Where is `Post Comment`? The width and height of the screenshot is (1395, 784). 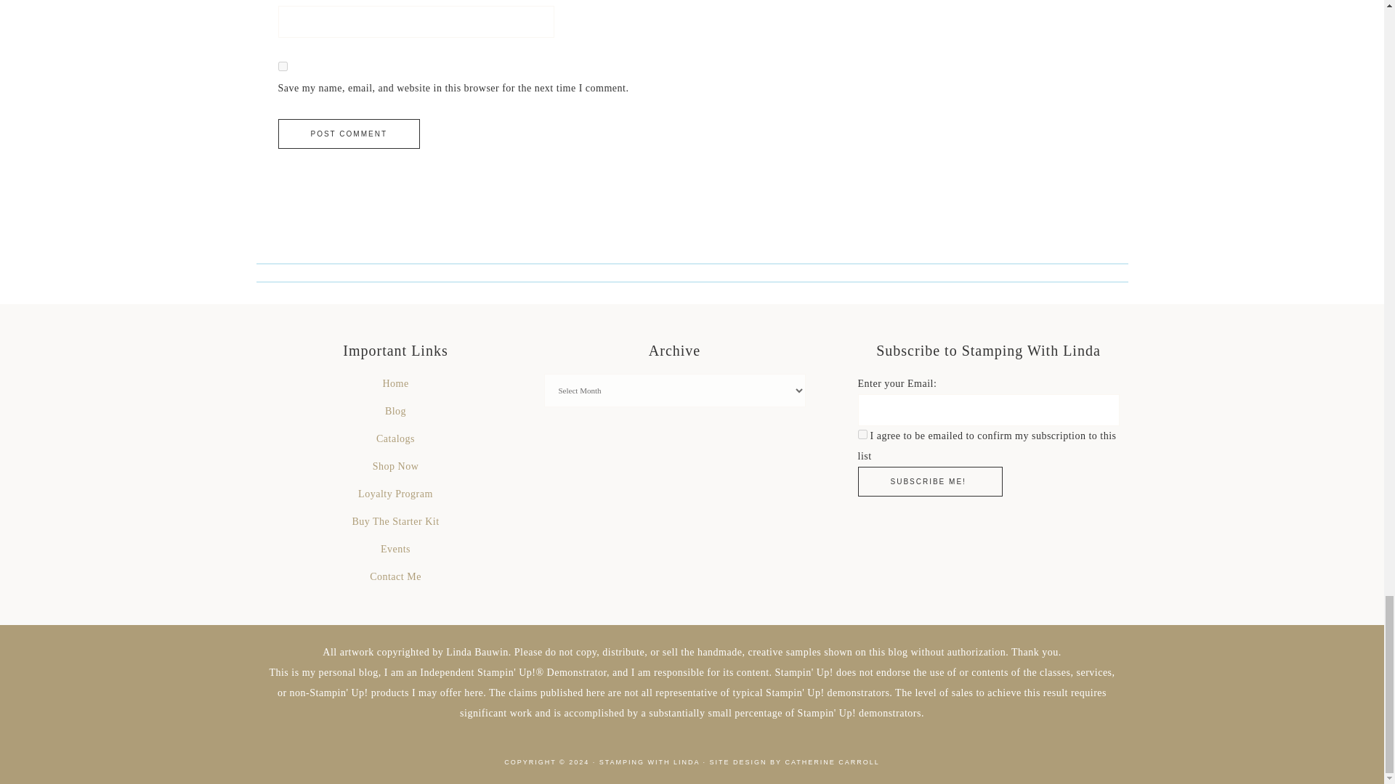
Post Comment is located at coordinates (349, 134).